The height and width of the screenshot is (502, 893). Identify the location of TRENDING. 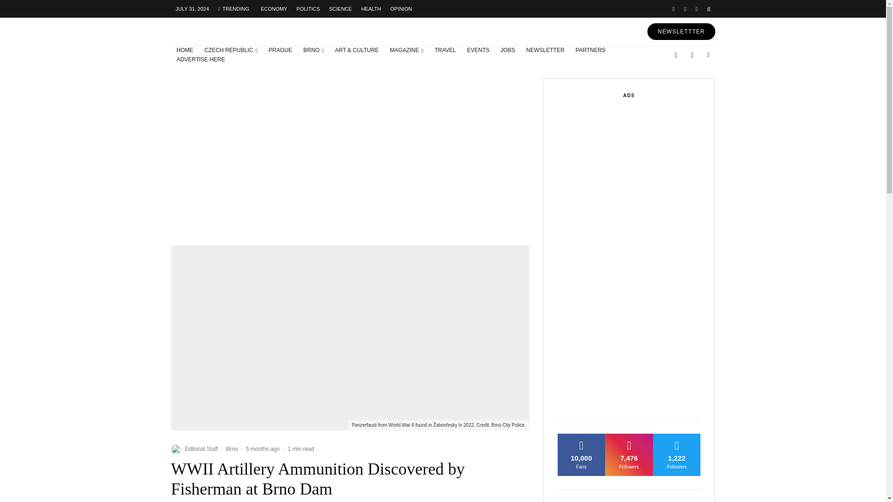
(233, 8).